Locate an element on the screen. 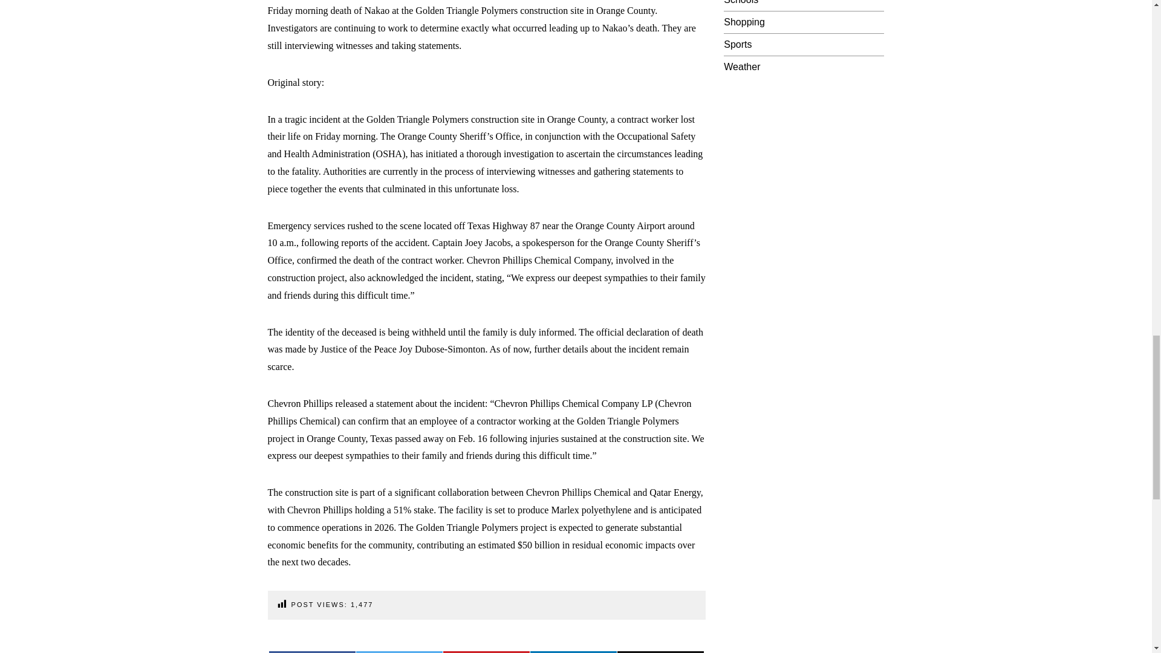 The width and height of the screenshot is (1161, 653). Pinterest is located at coordinates (486, 652).